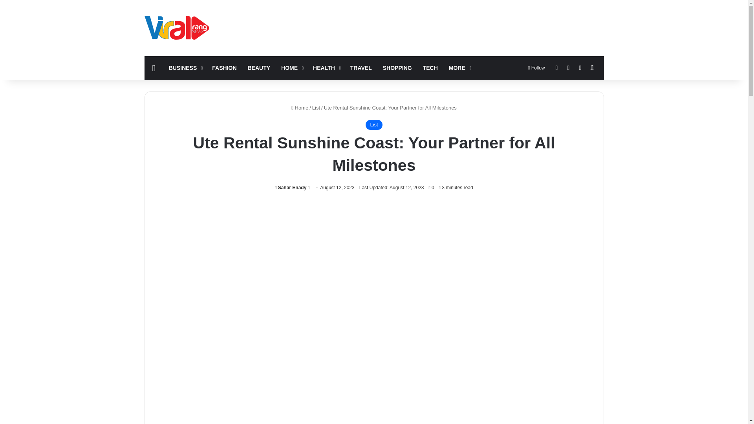 The width and height of the screenshot is (754, 424). I want to click on SHOPPING, so click(397, 68).